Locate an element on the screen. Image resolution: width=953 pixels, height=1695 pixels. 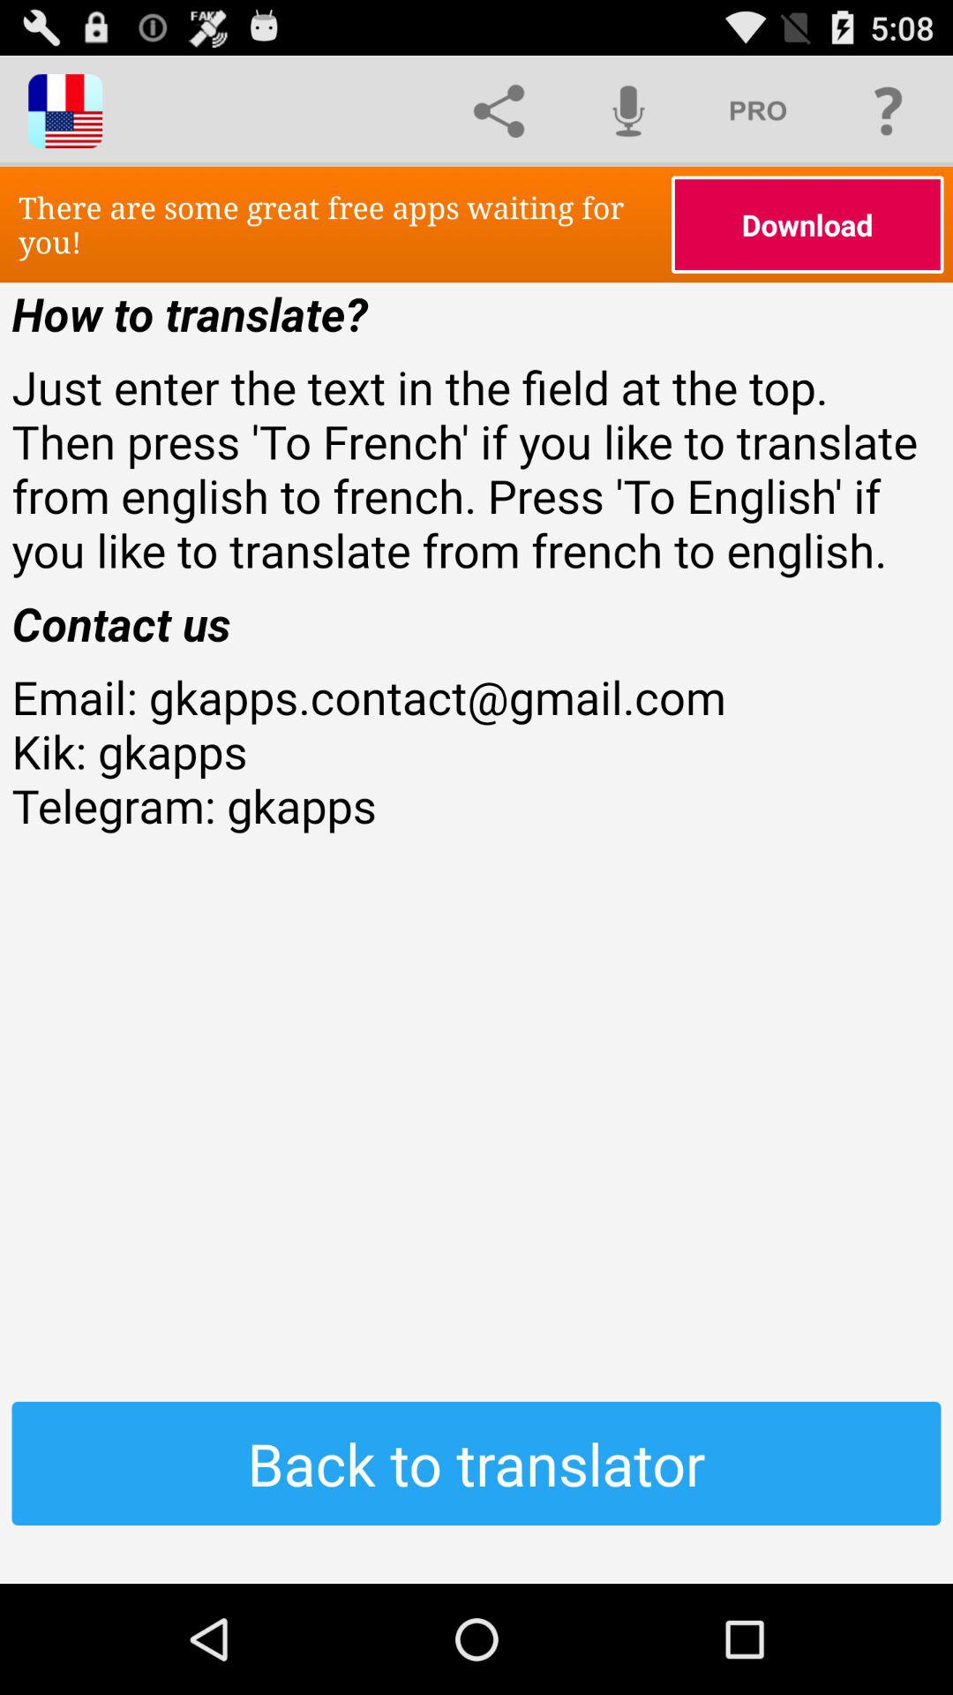
click icon below how to translate? icon is located at coordinates (476, 468).